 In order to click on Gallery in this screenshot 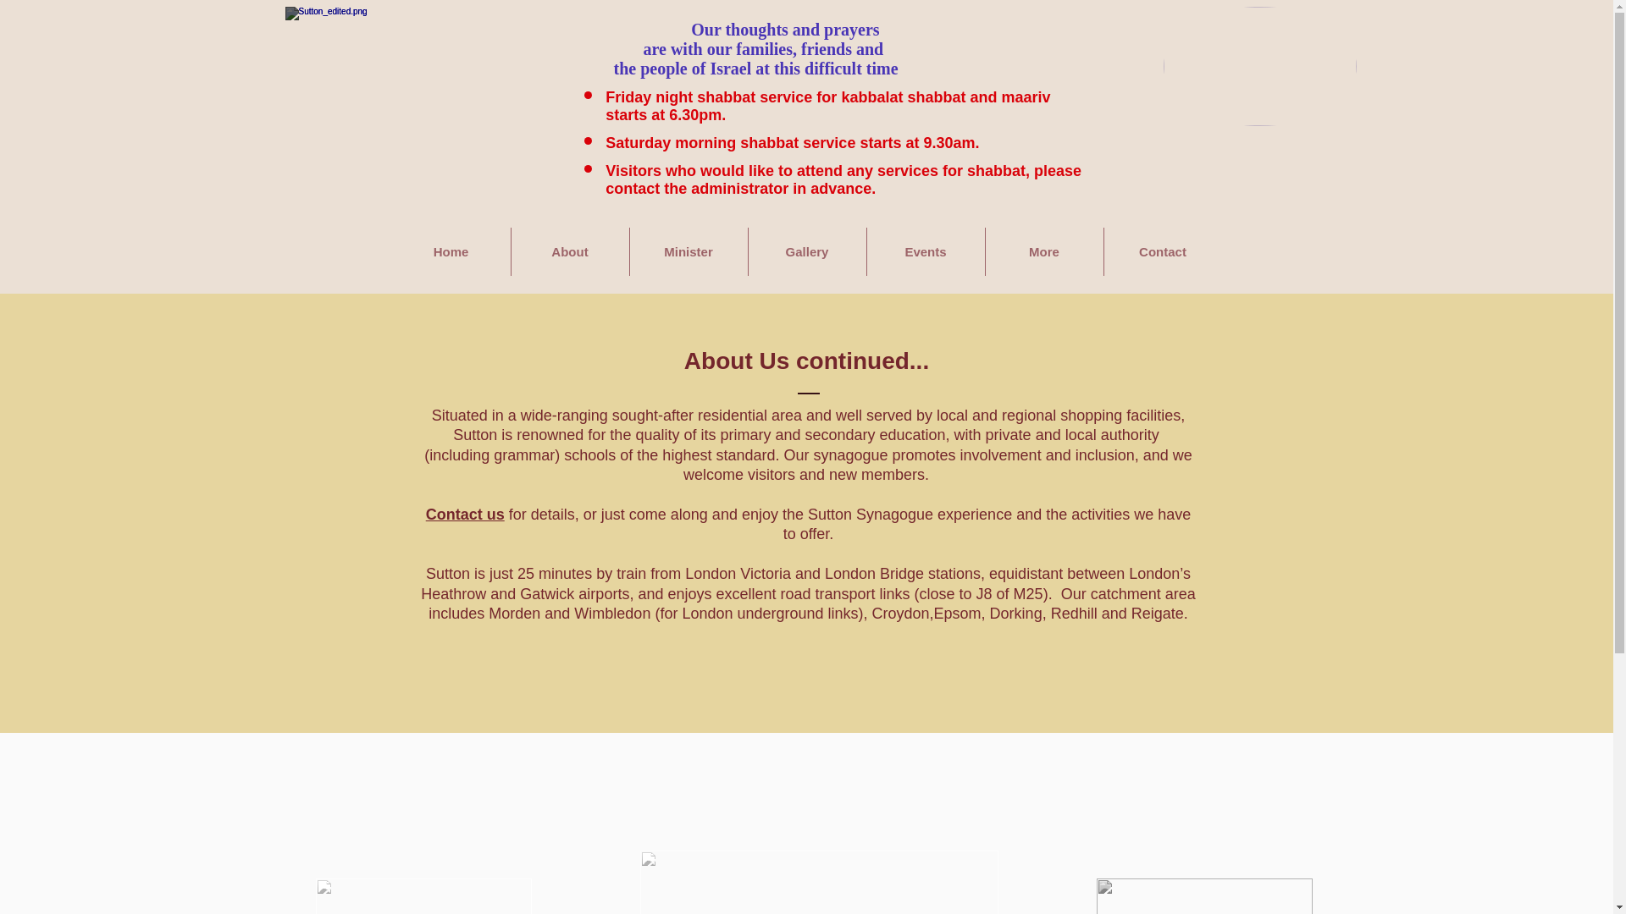, I will do `click(807, 251)`.